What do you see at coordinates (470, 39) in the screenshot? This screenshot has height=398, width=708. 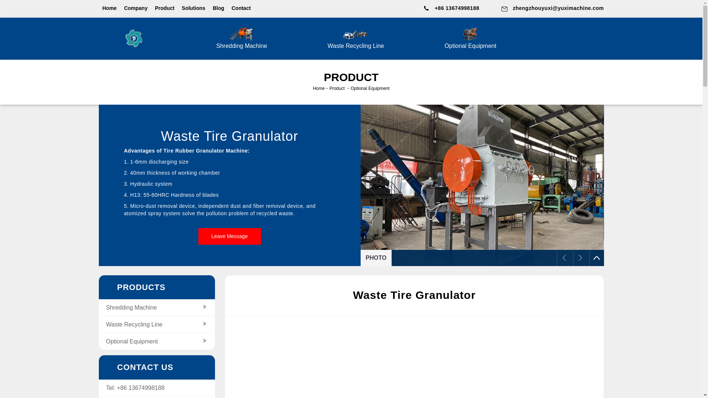 I see `Optional Equipment` at bounding box center [470, 39].